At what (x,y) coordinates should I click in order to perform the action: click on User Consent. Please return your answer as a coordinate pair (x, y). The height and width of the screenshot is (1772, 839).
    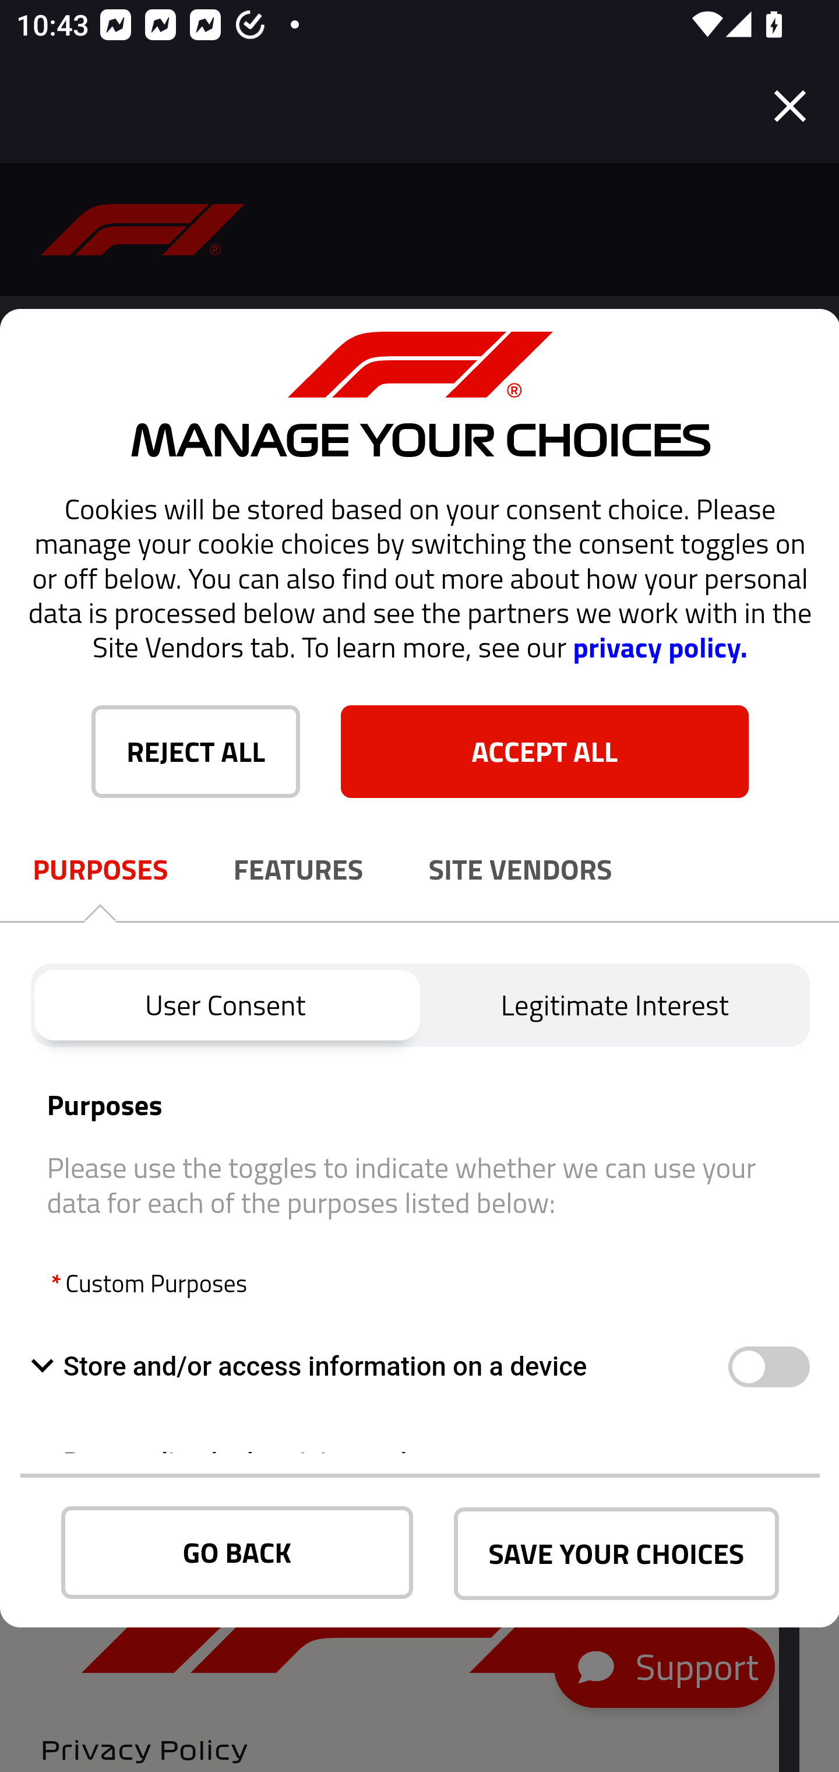
    Looking at the image, I should click on (225, 1005).